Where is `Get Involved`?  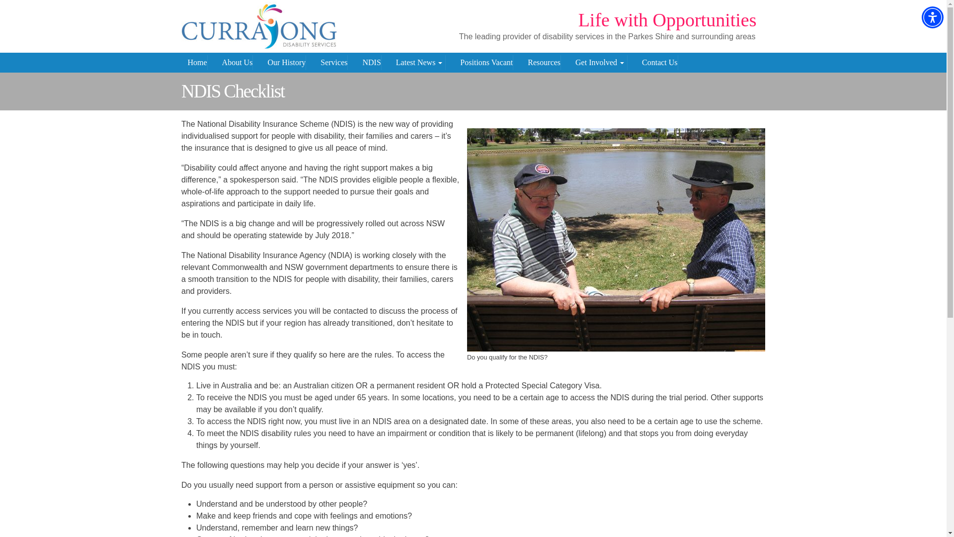
Get Involved is located at coordinates (601, 63).